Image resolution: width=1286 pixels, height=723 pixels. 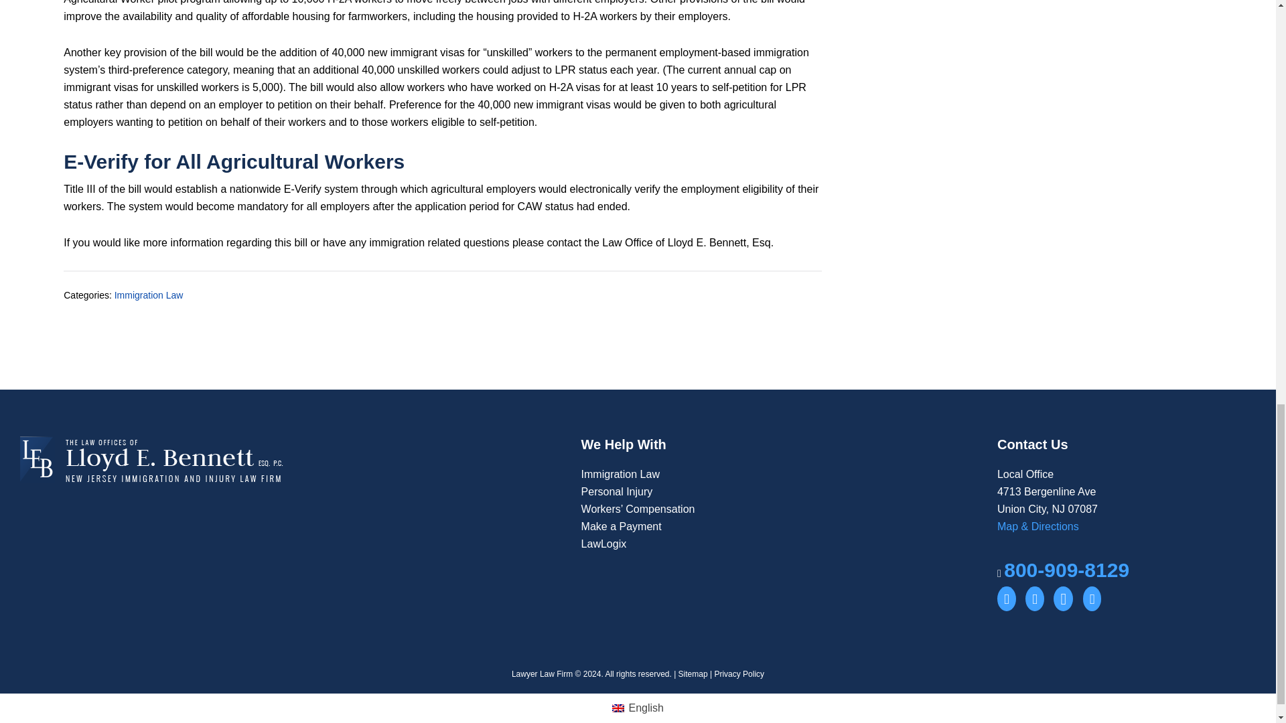 What do you see at coordinates (693, 674) in the screenshot?
I see `Sitemap` at bounding box center [693, 674].